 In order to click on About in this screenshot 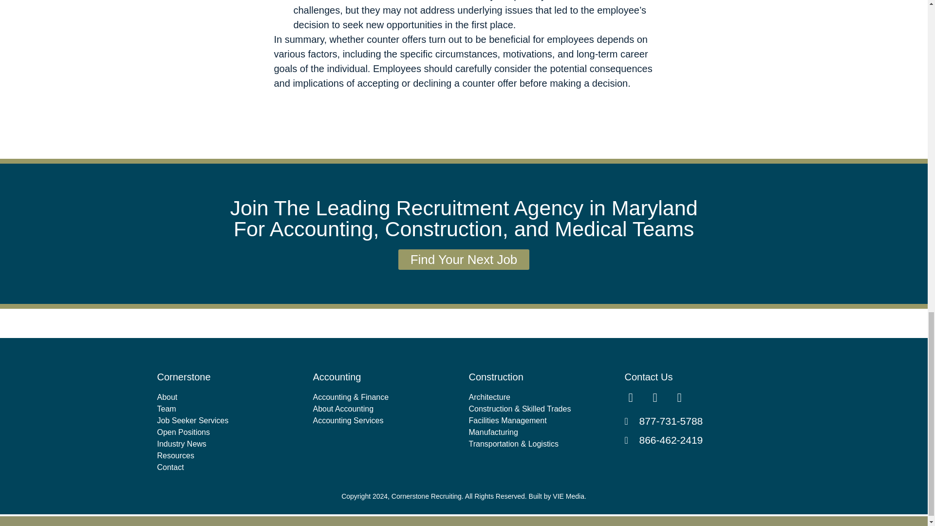, I will do `click(230, 397)`.